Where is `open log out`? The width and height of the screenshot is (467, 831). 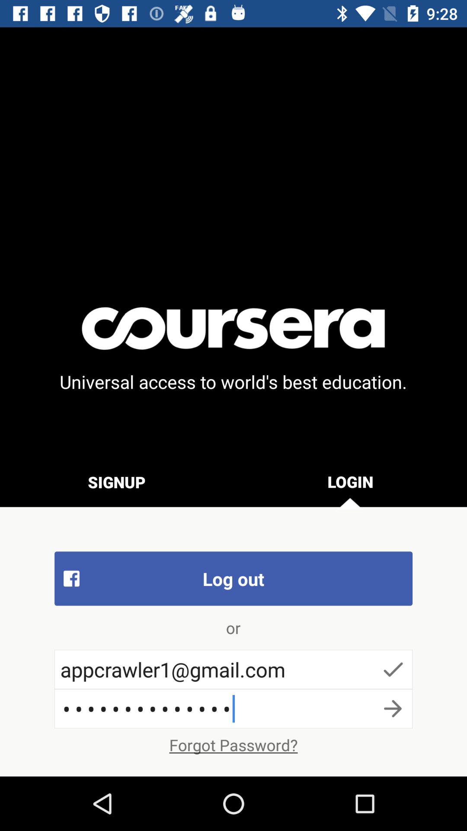
open log out is located at coordinates (233, 578).